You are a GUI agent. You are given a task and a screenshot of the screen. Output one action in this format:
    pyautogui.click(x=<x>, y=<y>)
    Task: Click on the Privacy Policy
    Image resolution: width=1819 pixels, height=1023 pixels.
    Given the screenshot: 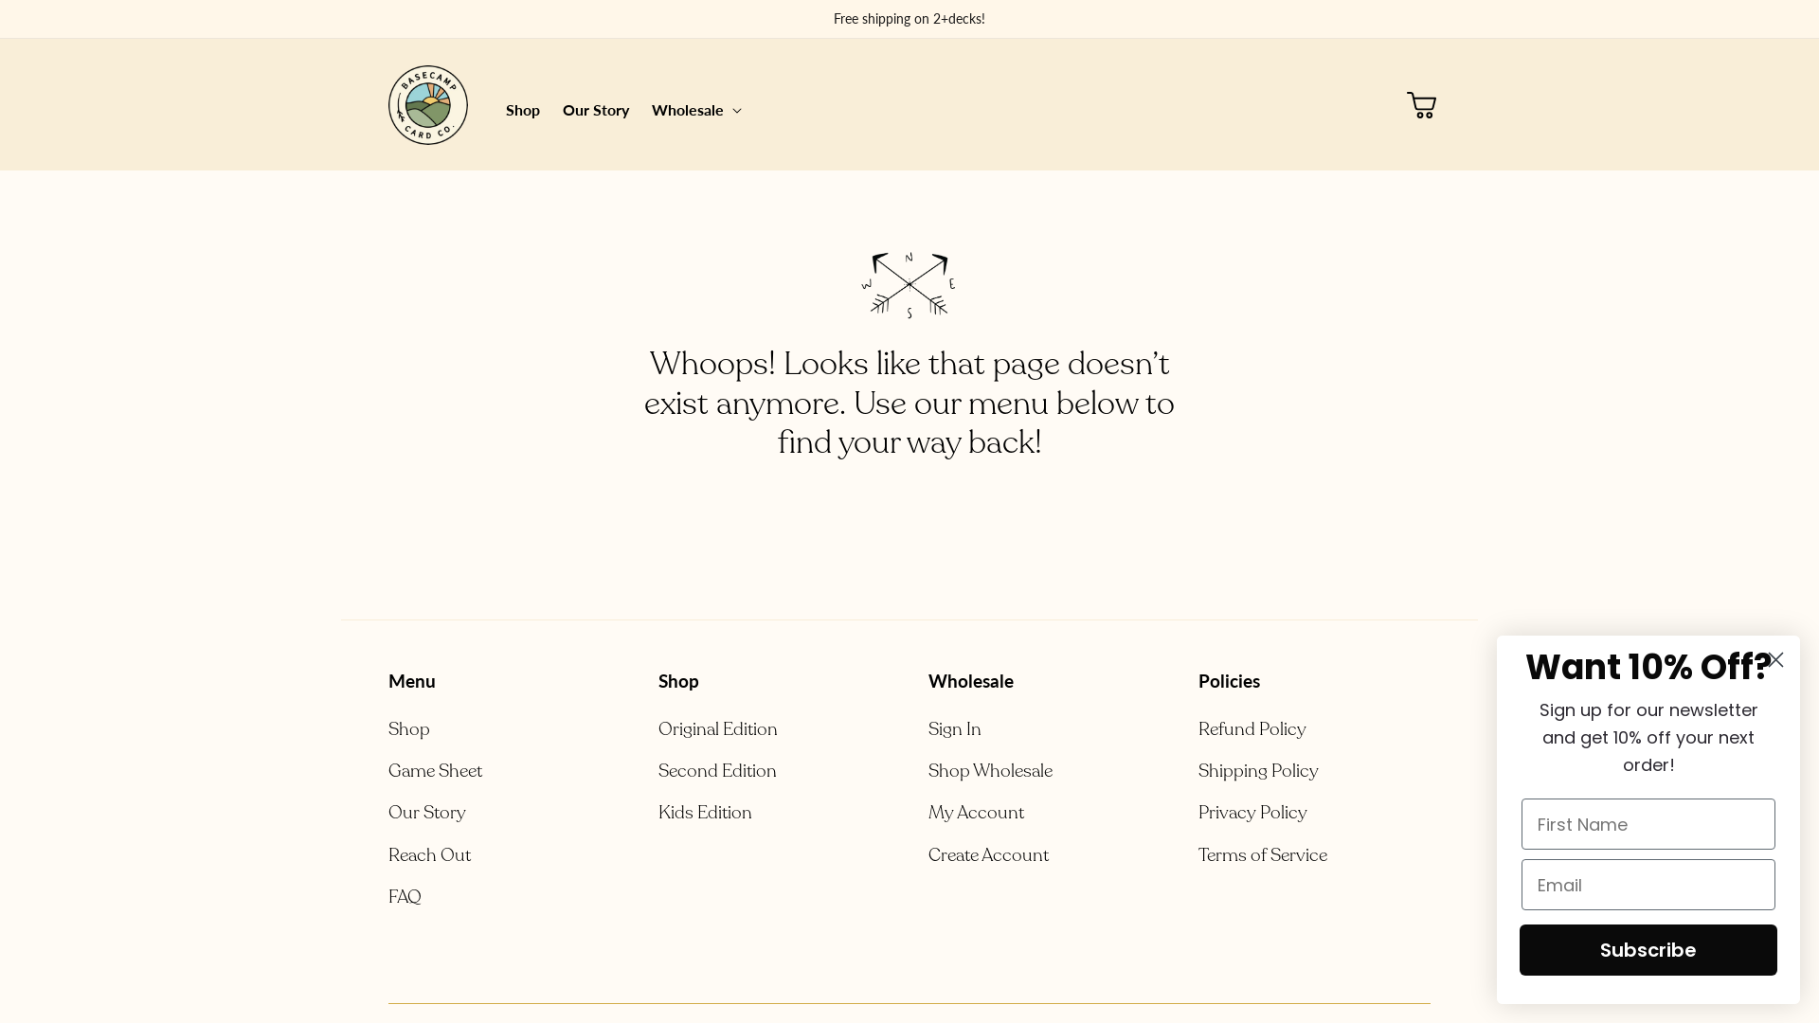 What is the action you would take?
    pyautogui.click(x=1252, y=813)
    